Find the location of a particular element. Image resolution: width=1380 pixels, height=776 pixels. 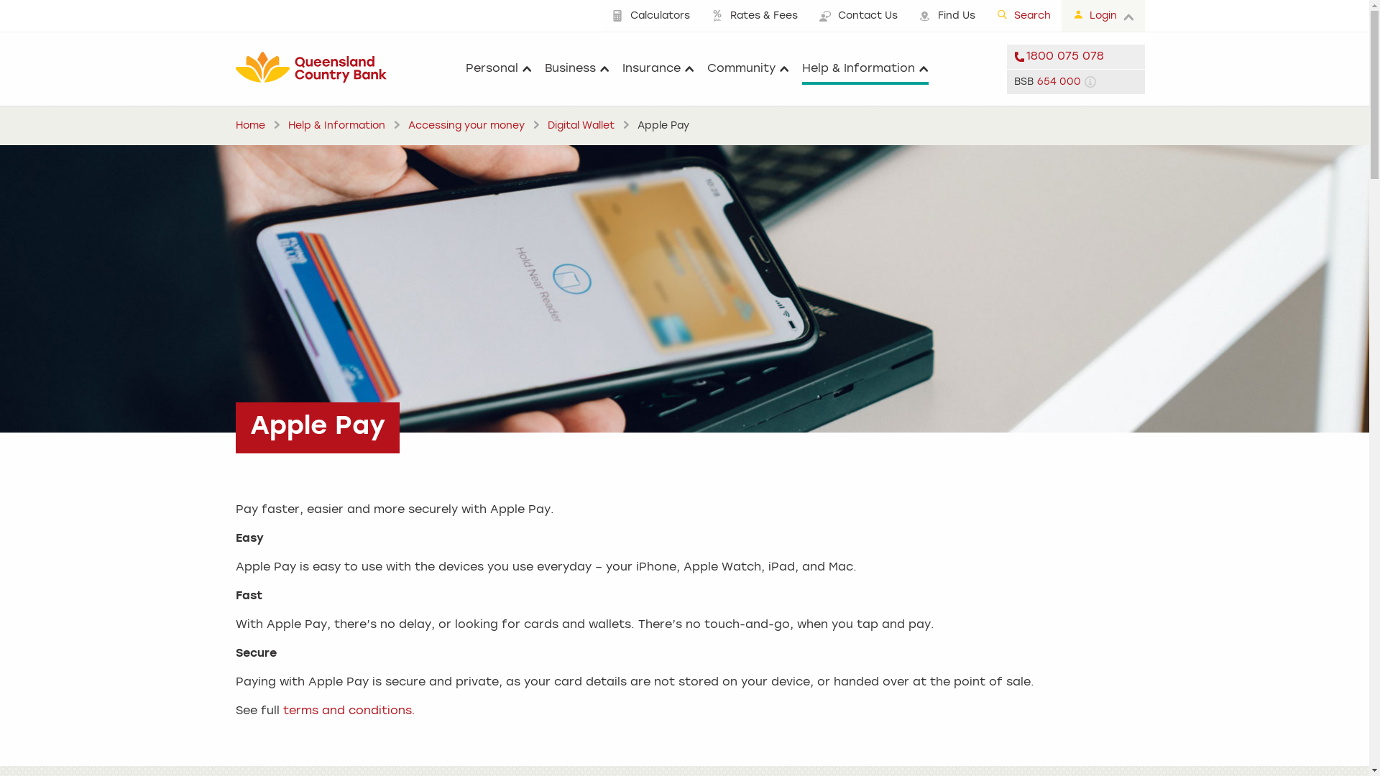

Search is located at coordinates (1023, 16).